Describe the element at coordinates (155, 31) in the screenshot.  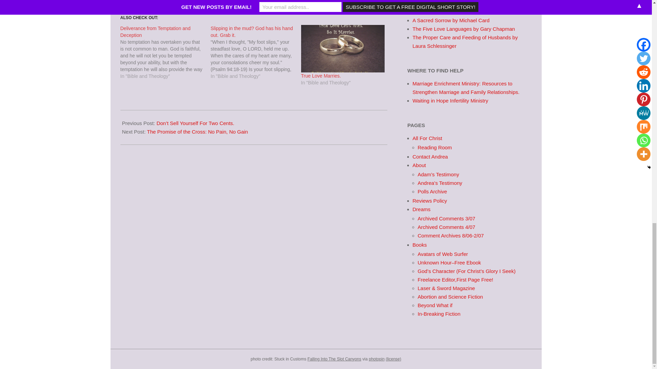
I see `Deliverance from Temptation and Deception` at that location.